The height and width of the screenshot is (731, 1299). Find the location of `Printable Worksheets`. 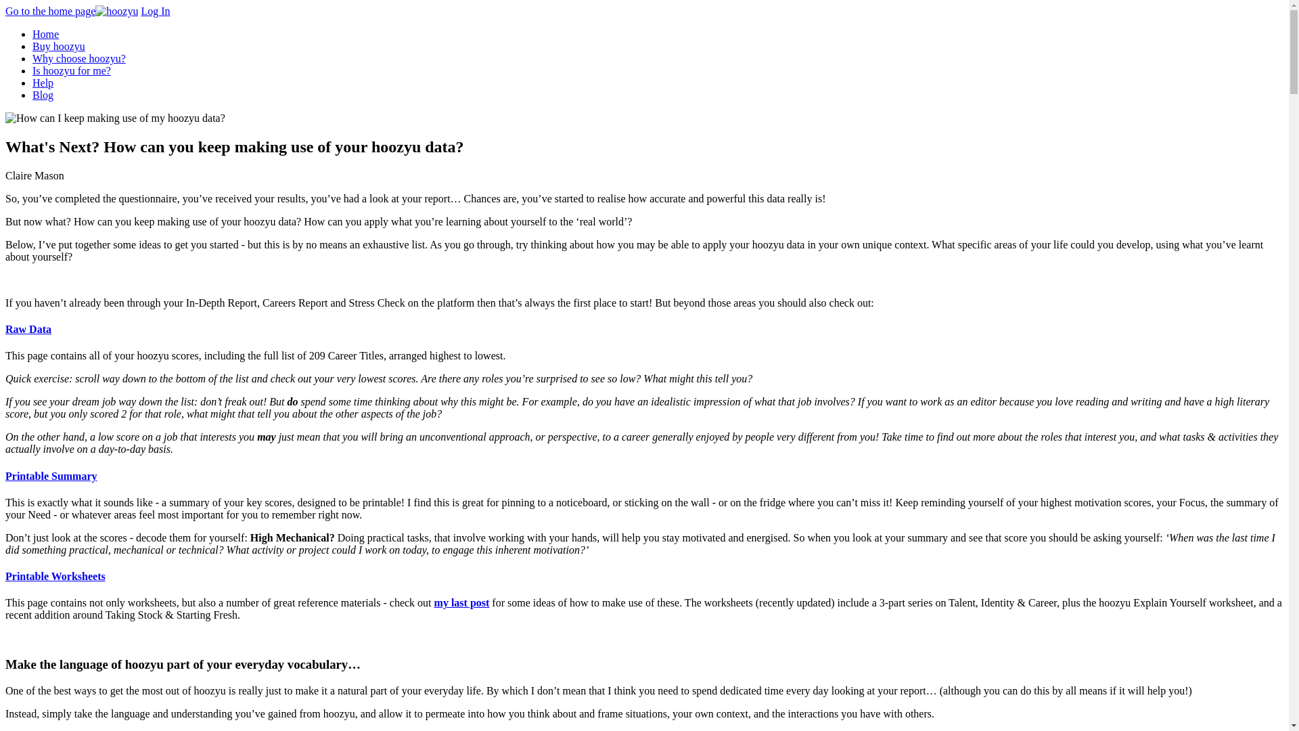

Printable Worksheets is located at coordinates (55, 576).